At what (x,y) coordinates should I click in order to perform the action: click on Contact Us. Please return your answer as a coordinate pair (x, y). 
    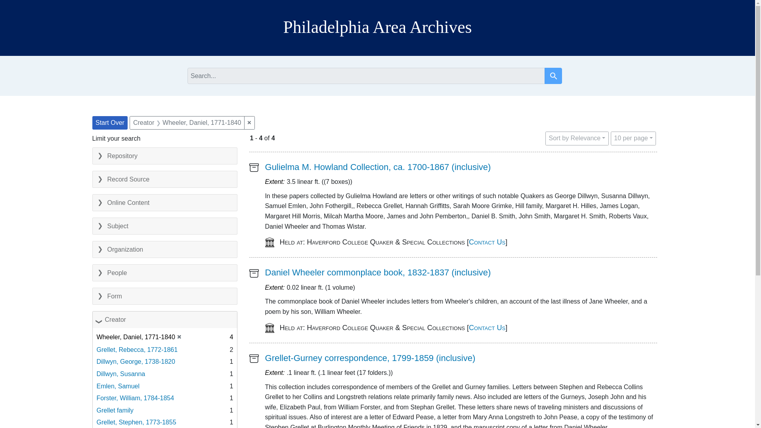
    Looking at the image, I should click on (487, 242).